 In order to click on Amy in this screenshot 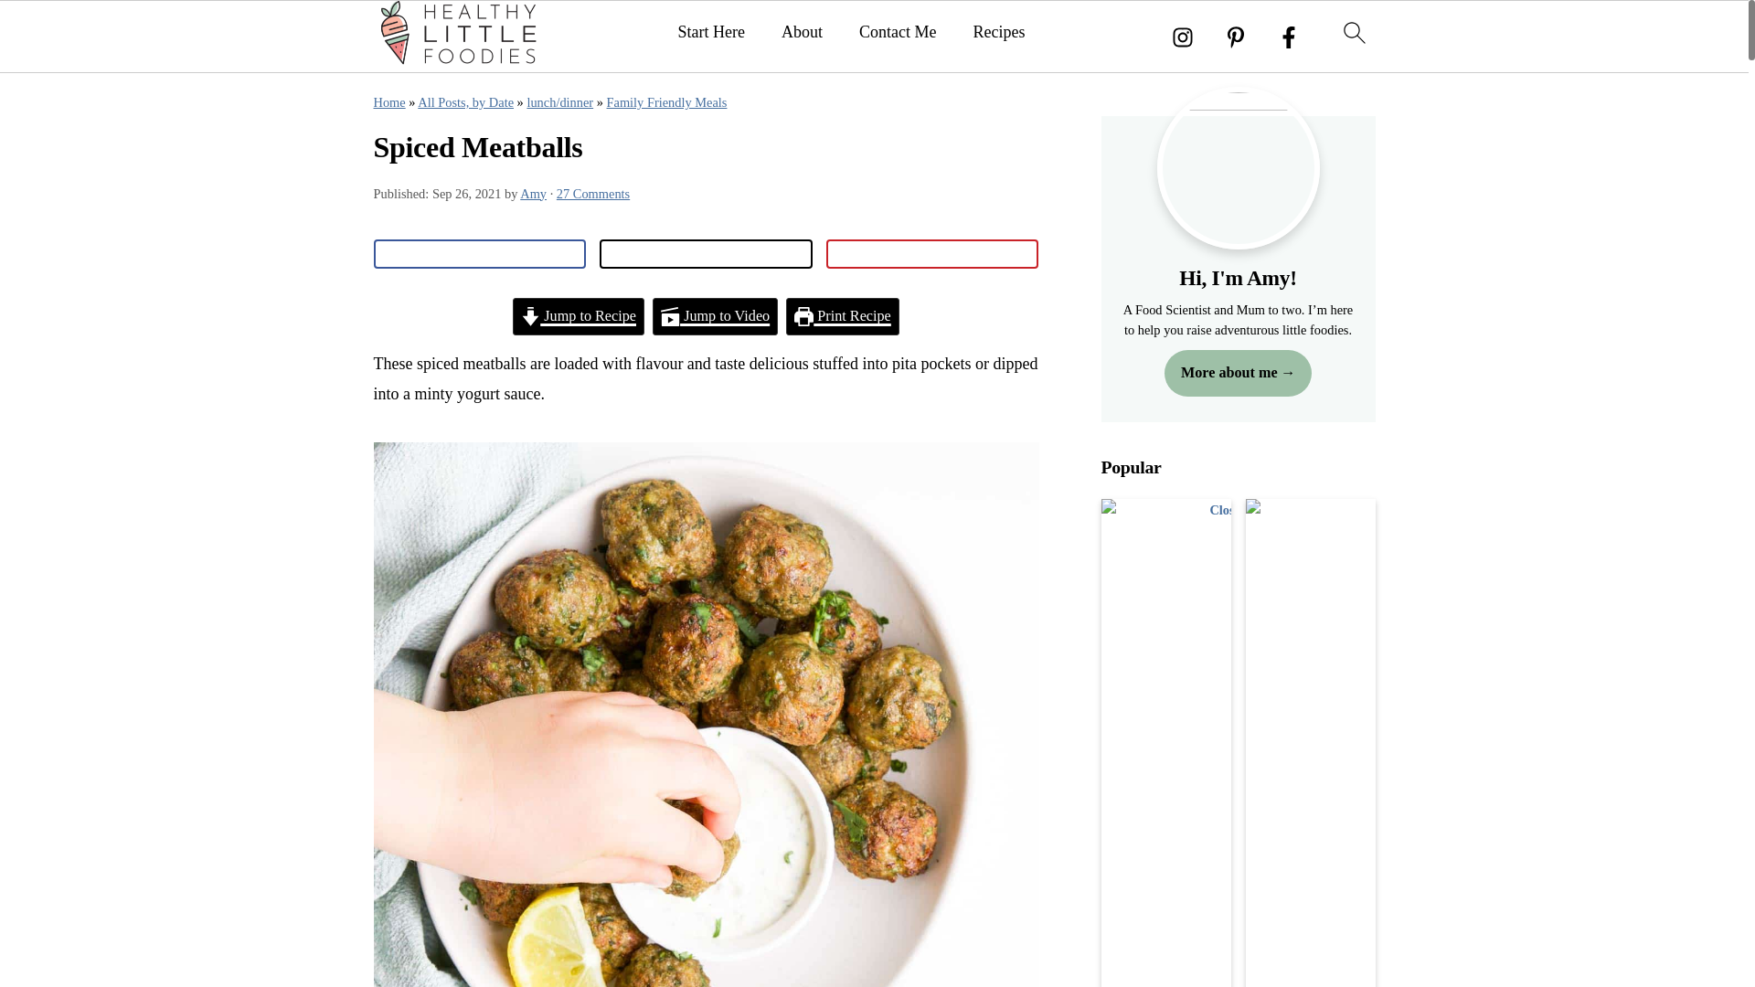, I will do `click(532, 194)`.